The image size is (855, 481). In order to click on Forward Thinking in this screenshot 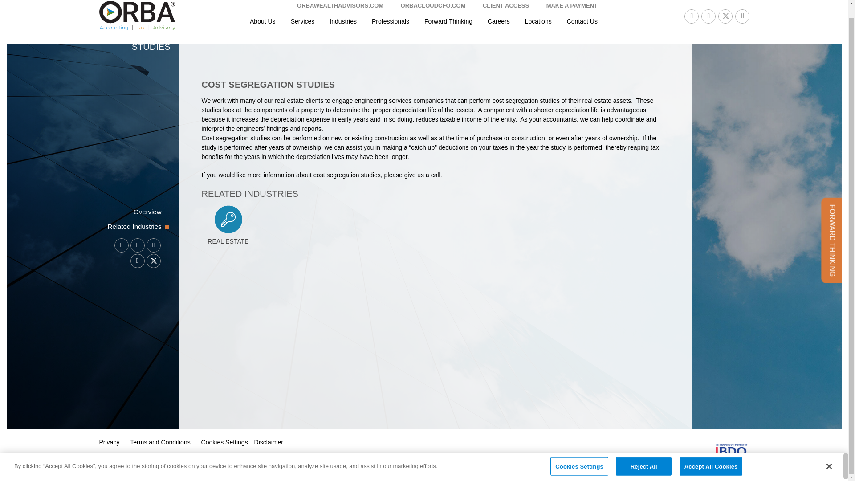, I will do `click(448, 21)`.